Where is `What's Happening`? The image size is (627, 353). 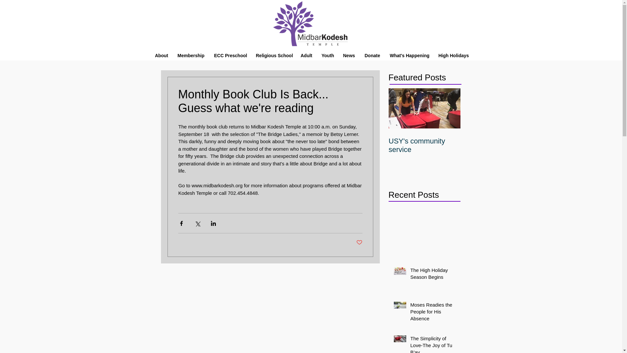 What's Happening is located at coordinates (409, 56).